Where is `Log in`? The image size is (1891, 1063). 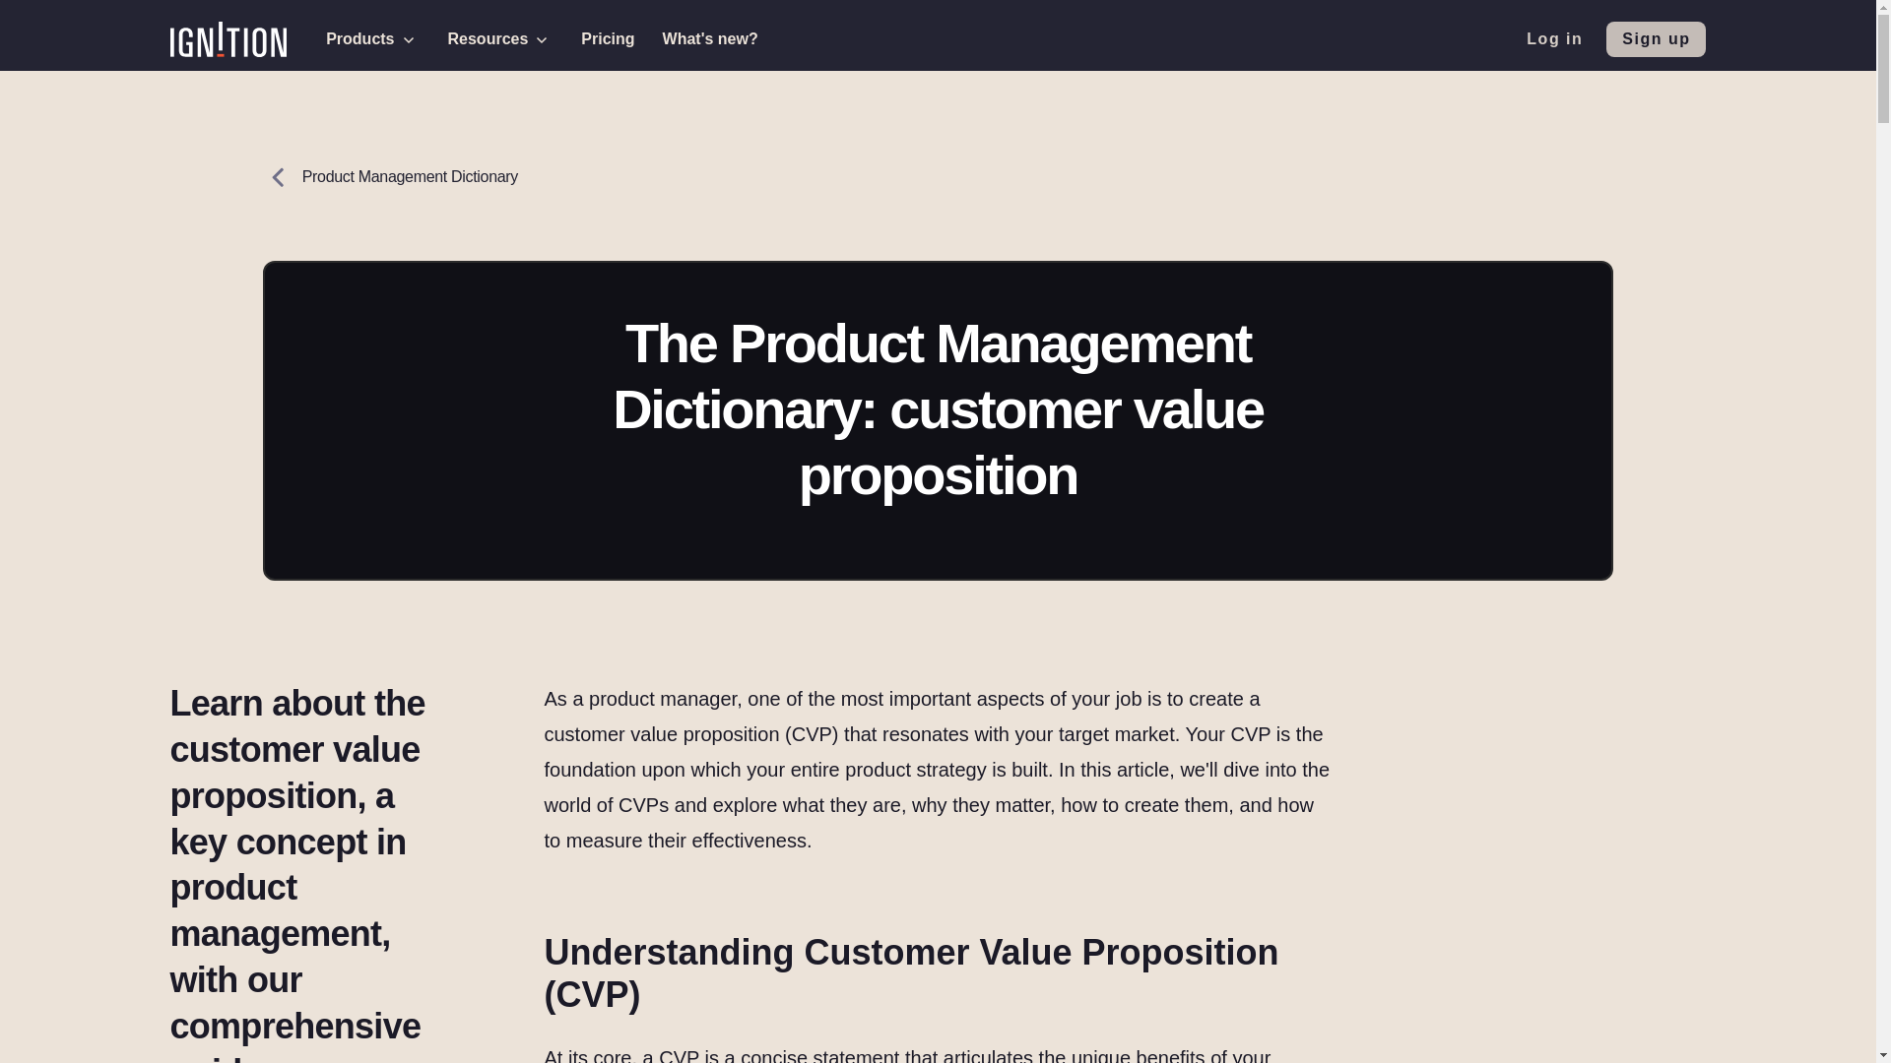
Log in is located at coordinates (1554, 39).